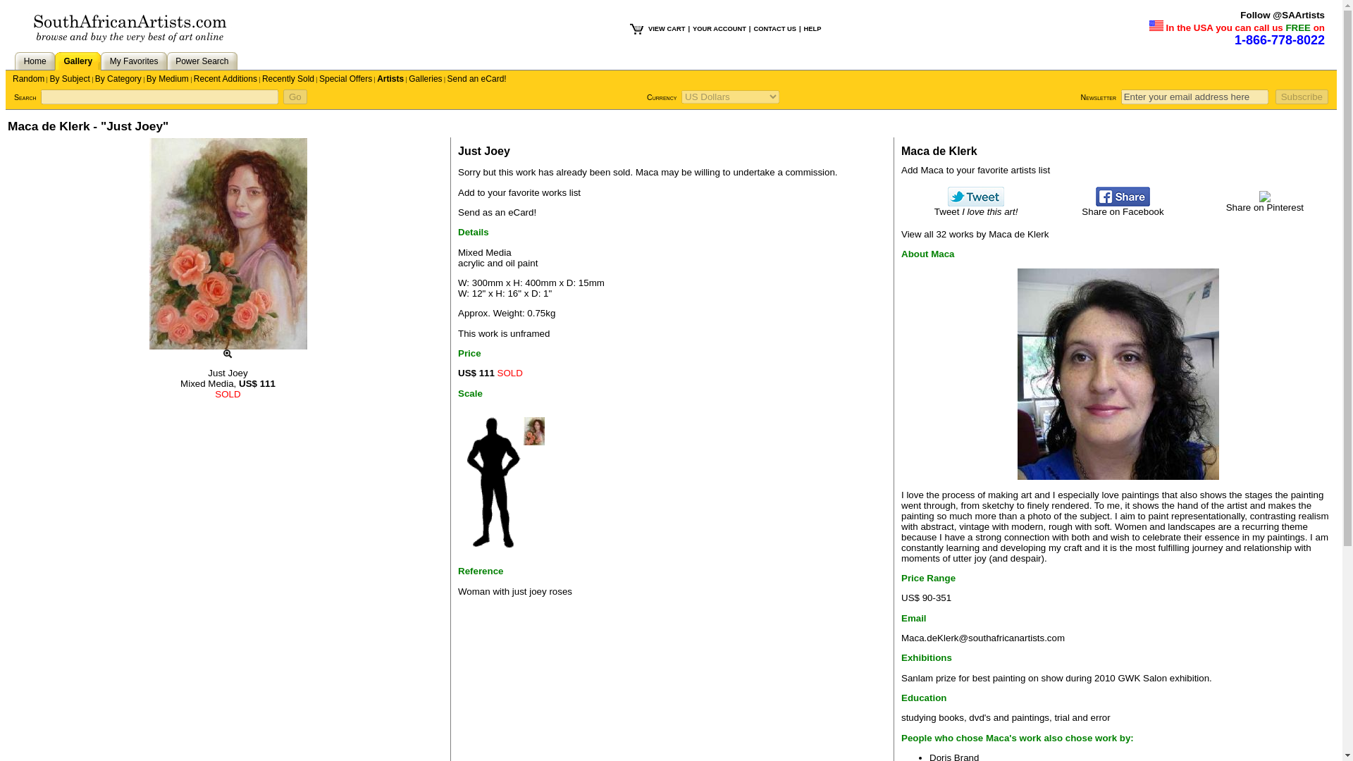 The image size is (1353, 761). What do you see at coordinates (1302, 97) in the screenshot?
I see `Subscribe` at bounding box center [1302, 97].